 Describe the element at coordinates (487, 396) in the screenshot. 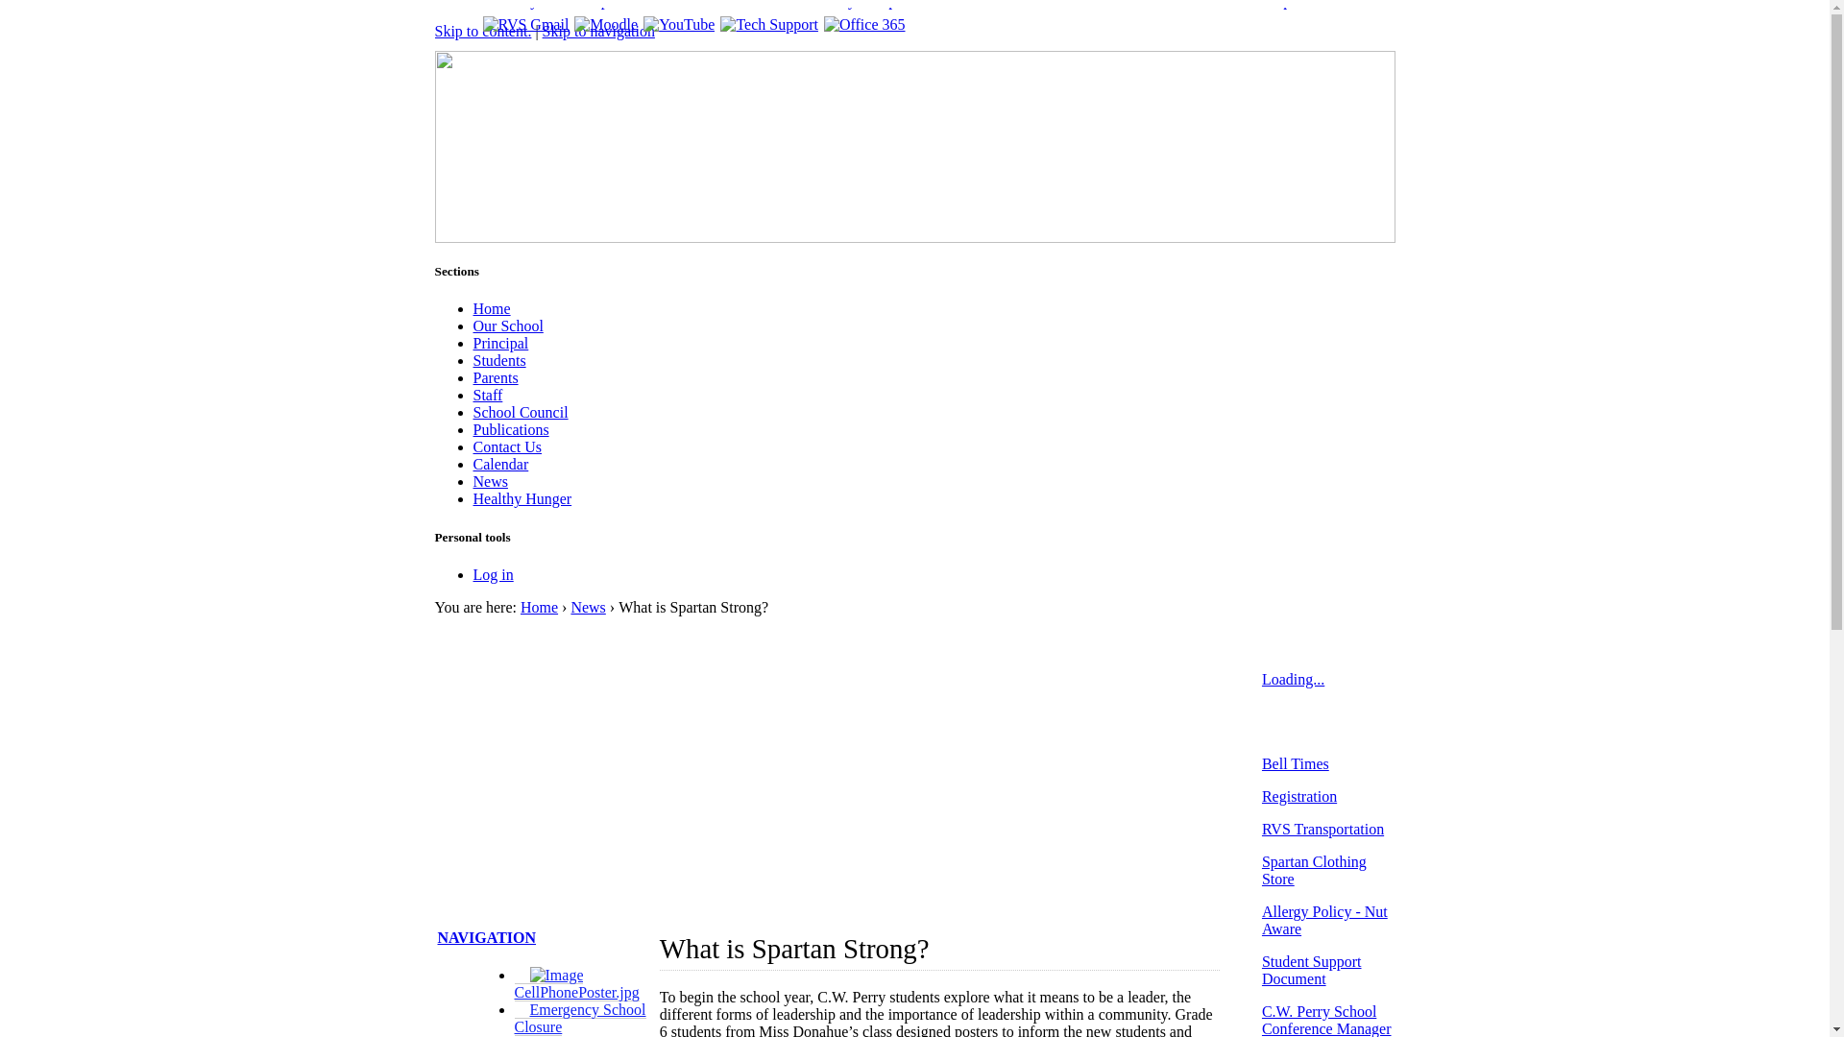

I see `Staff` at that location.